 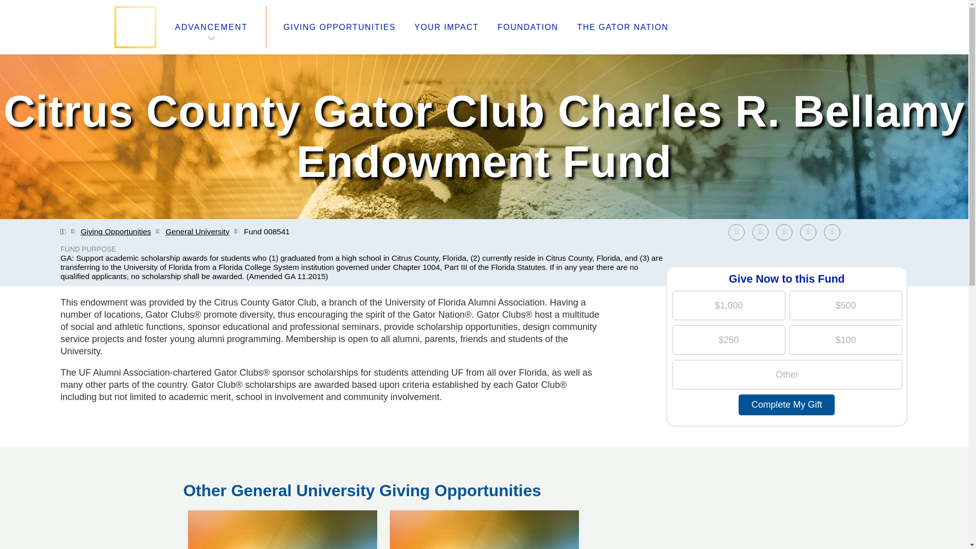 I want to click on Advancement Toolkit, so click(x=379, y=461).